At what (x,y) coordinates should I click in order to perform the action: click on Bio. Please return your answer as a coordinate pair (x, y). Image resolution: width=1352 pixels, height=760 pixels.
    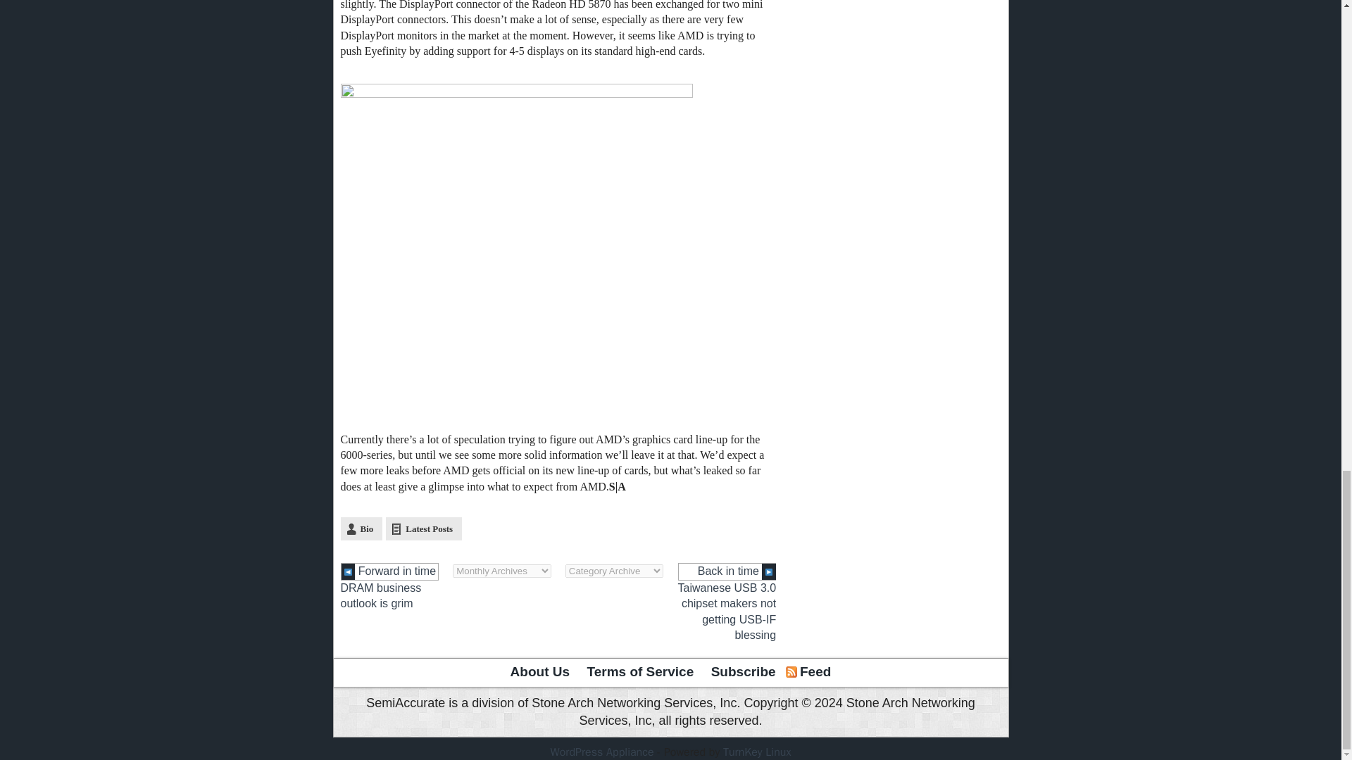
    Looking at the image, I should click on (361, 528).